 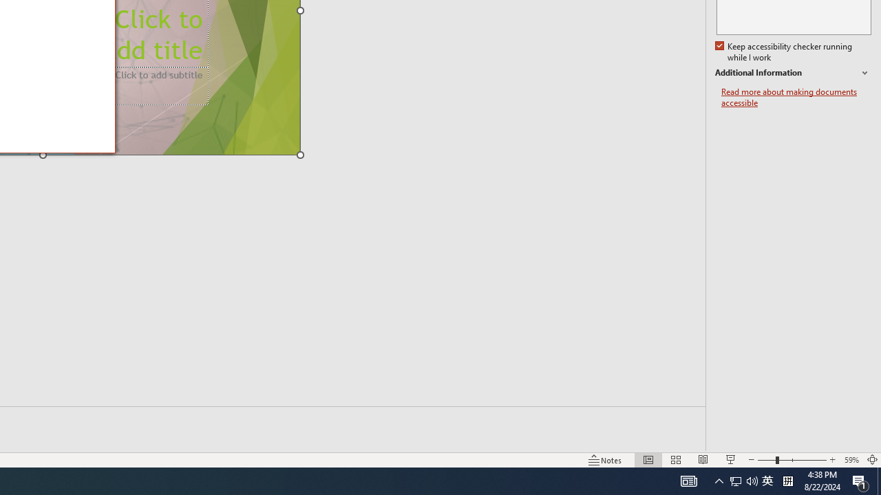 I want to click on Show desktop, so click(x=879, y=481).